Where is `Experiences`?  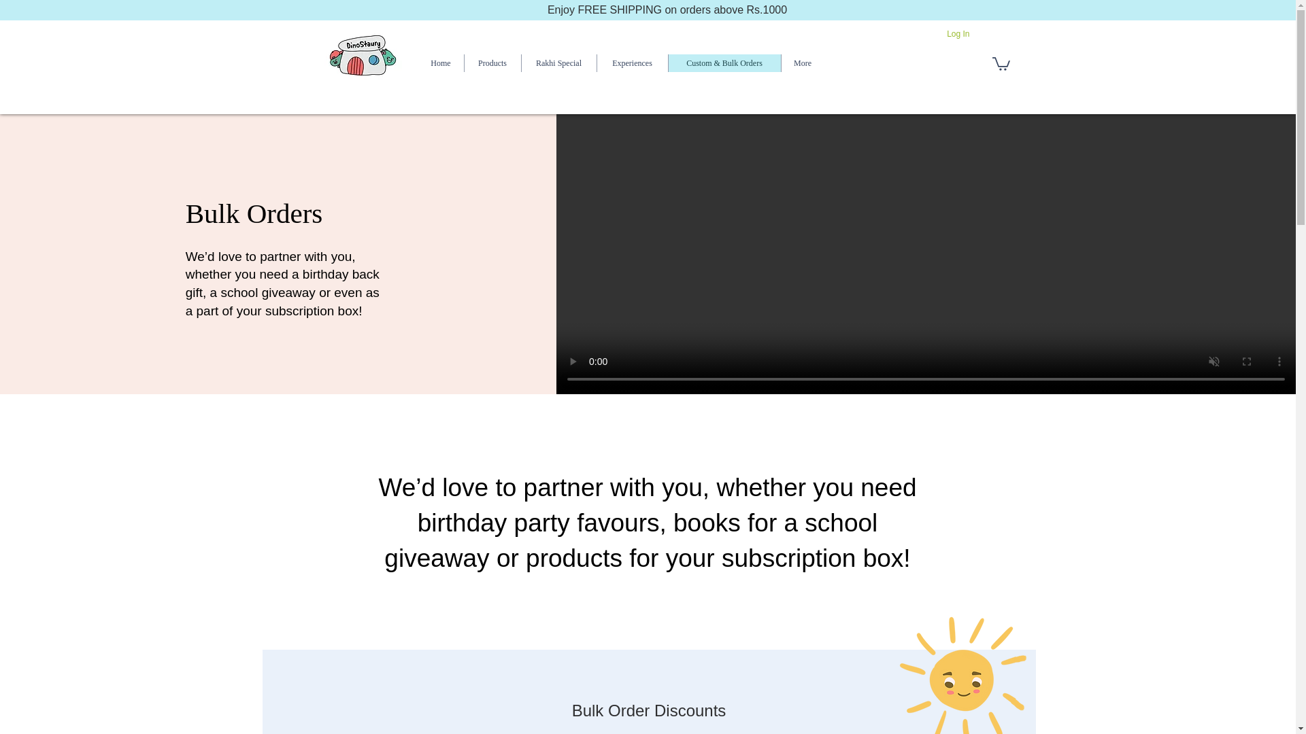
Experiences is located at coordinates (631, 63).